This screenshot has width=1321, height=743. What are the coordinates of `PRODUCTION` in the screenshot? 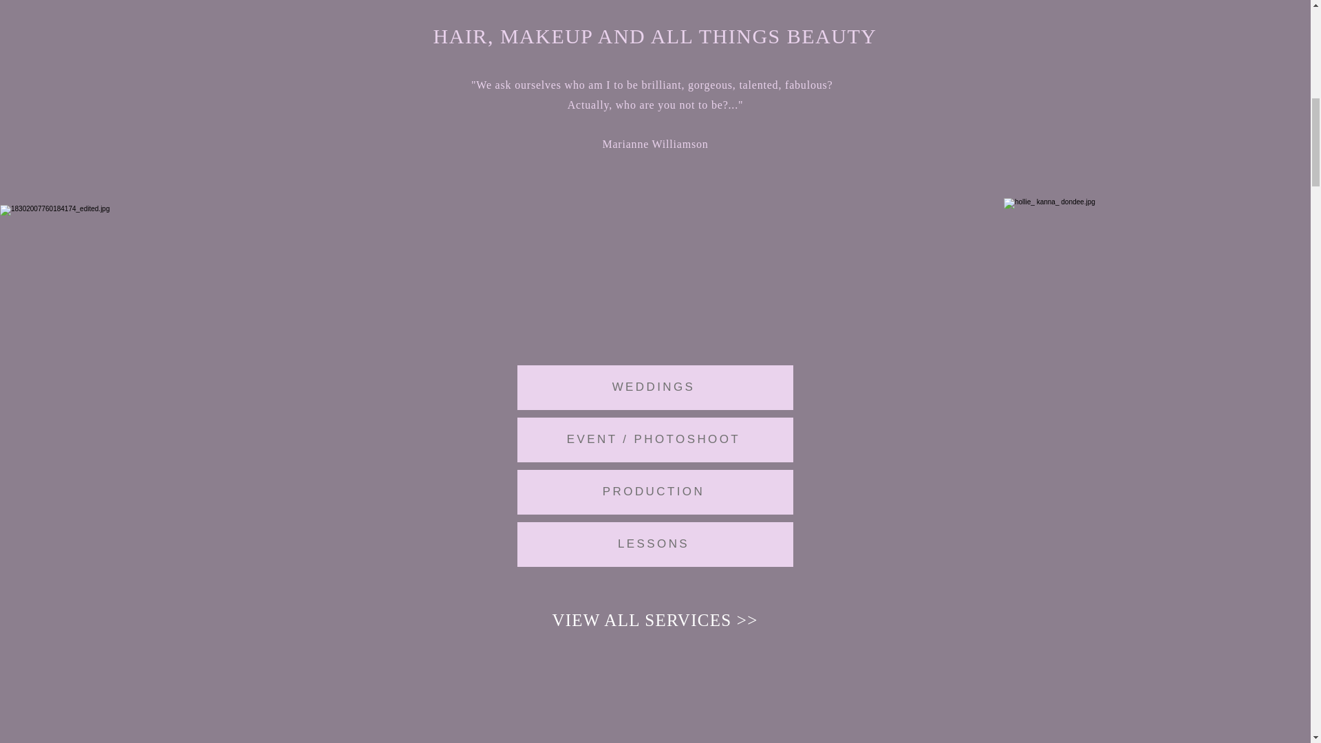 It's located at (655, 492).